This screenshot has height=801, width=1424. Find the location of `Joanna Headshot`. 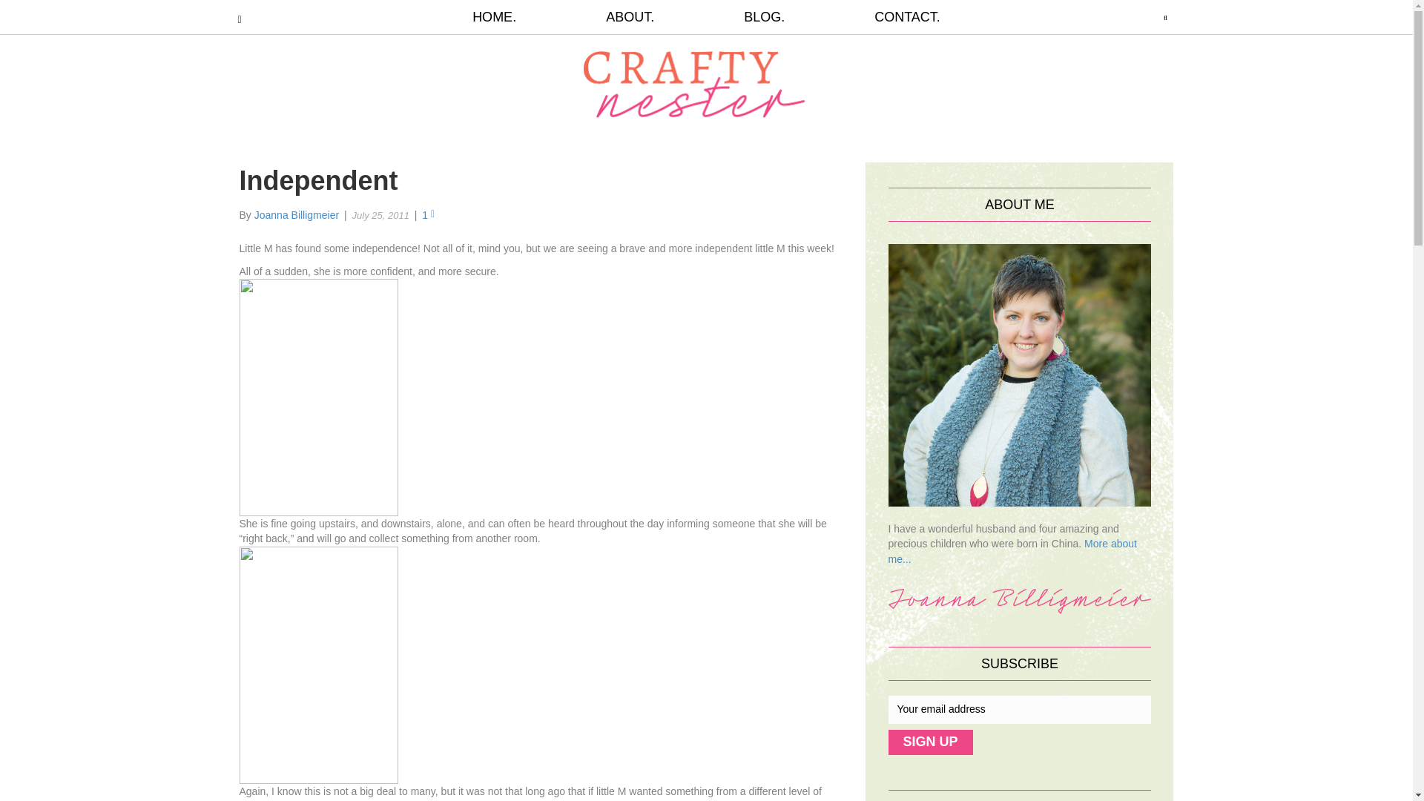

Joanna Headshot is located at coordinates (1021, 375).